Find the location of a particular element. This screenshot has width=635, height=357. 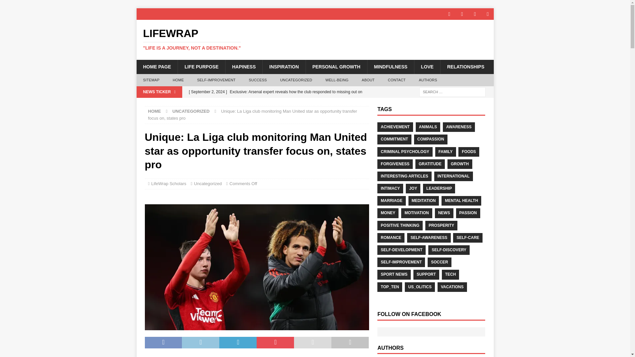

UNCATEGORIZED is located at coordinates (190, 111).